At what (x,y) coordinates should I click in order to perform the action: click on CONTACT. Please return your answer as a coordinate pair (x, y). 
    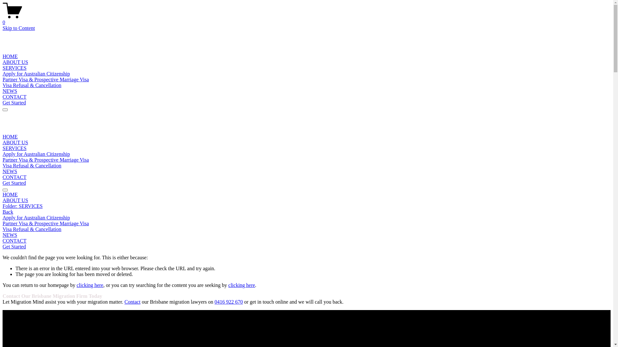
    Looking at the image, I should click on (306, 241).